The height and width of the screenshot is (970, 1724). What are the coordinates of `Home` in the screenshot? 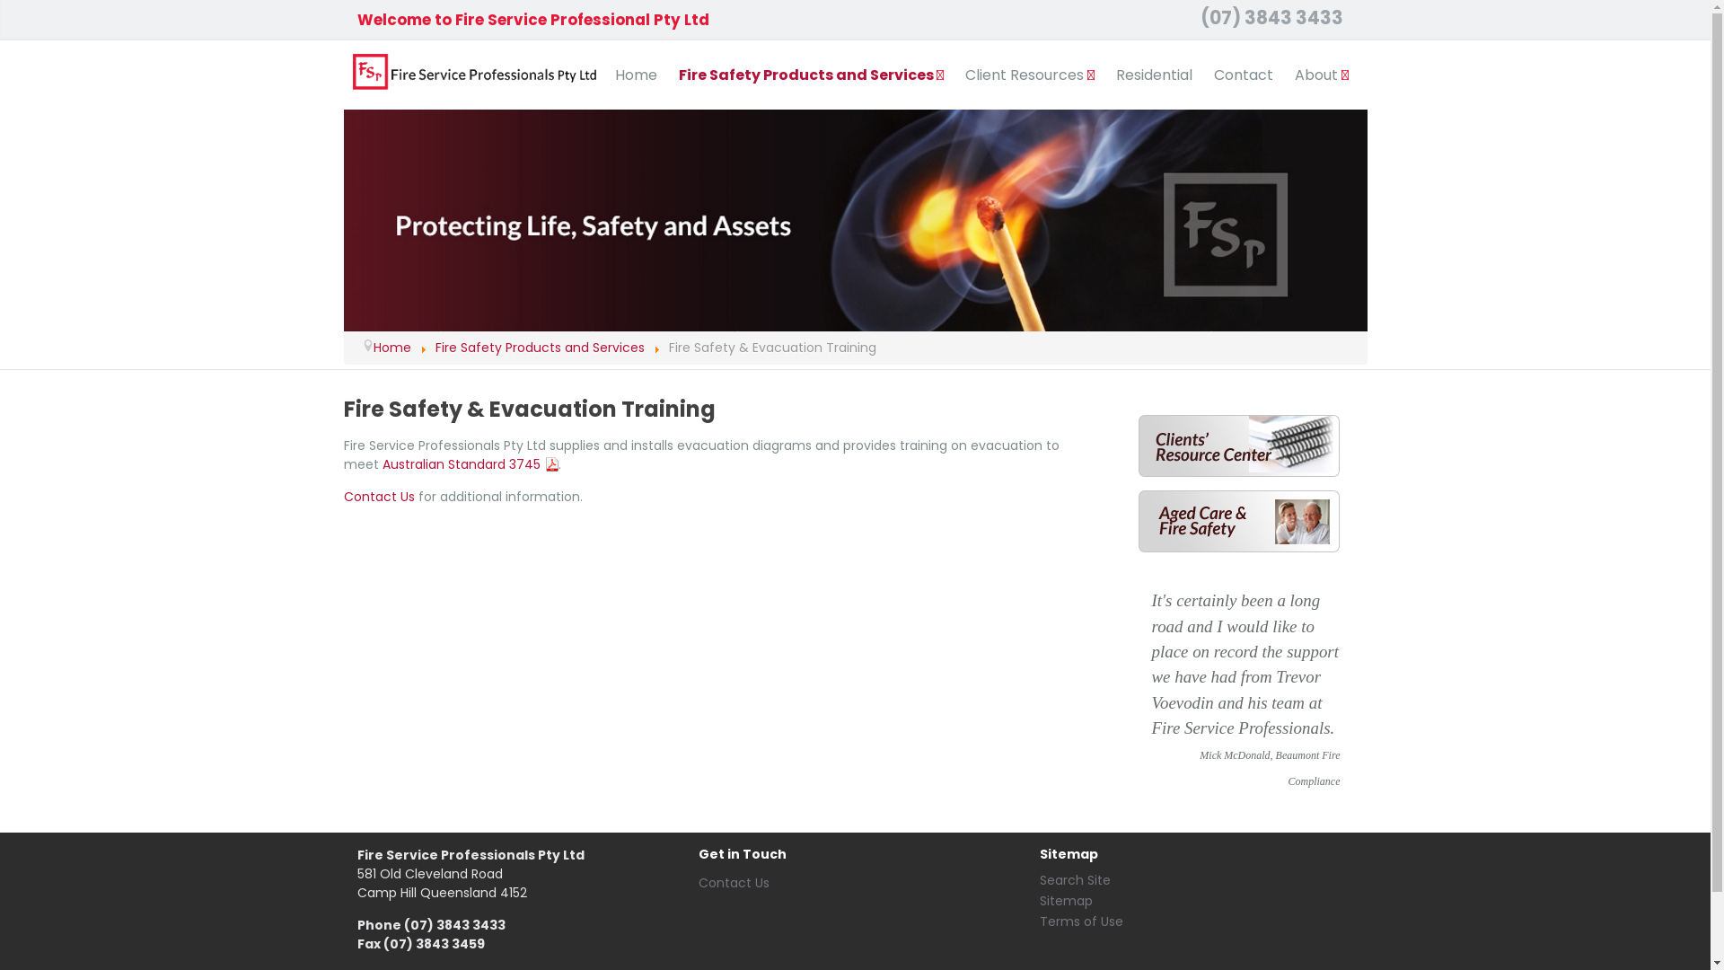 It's located at (392, 348).